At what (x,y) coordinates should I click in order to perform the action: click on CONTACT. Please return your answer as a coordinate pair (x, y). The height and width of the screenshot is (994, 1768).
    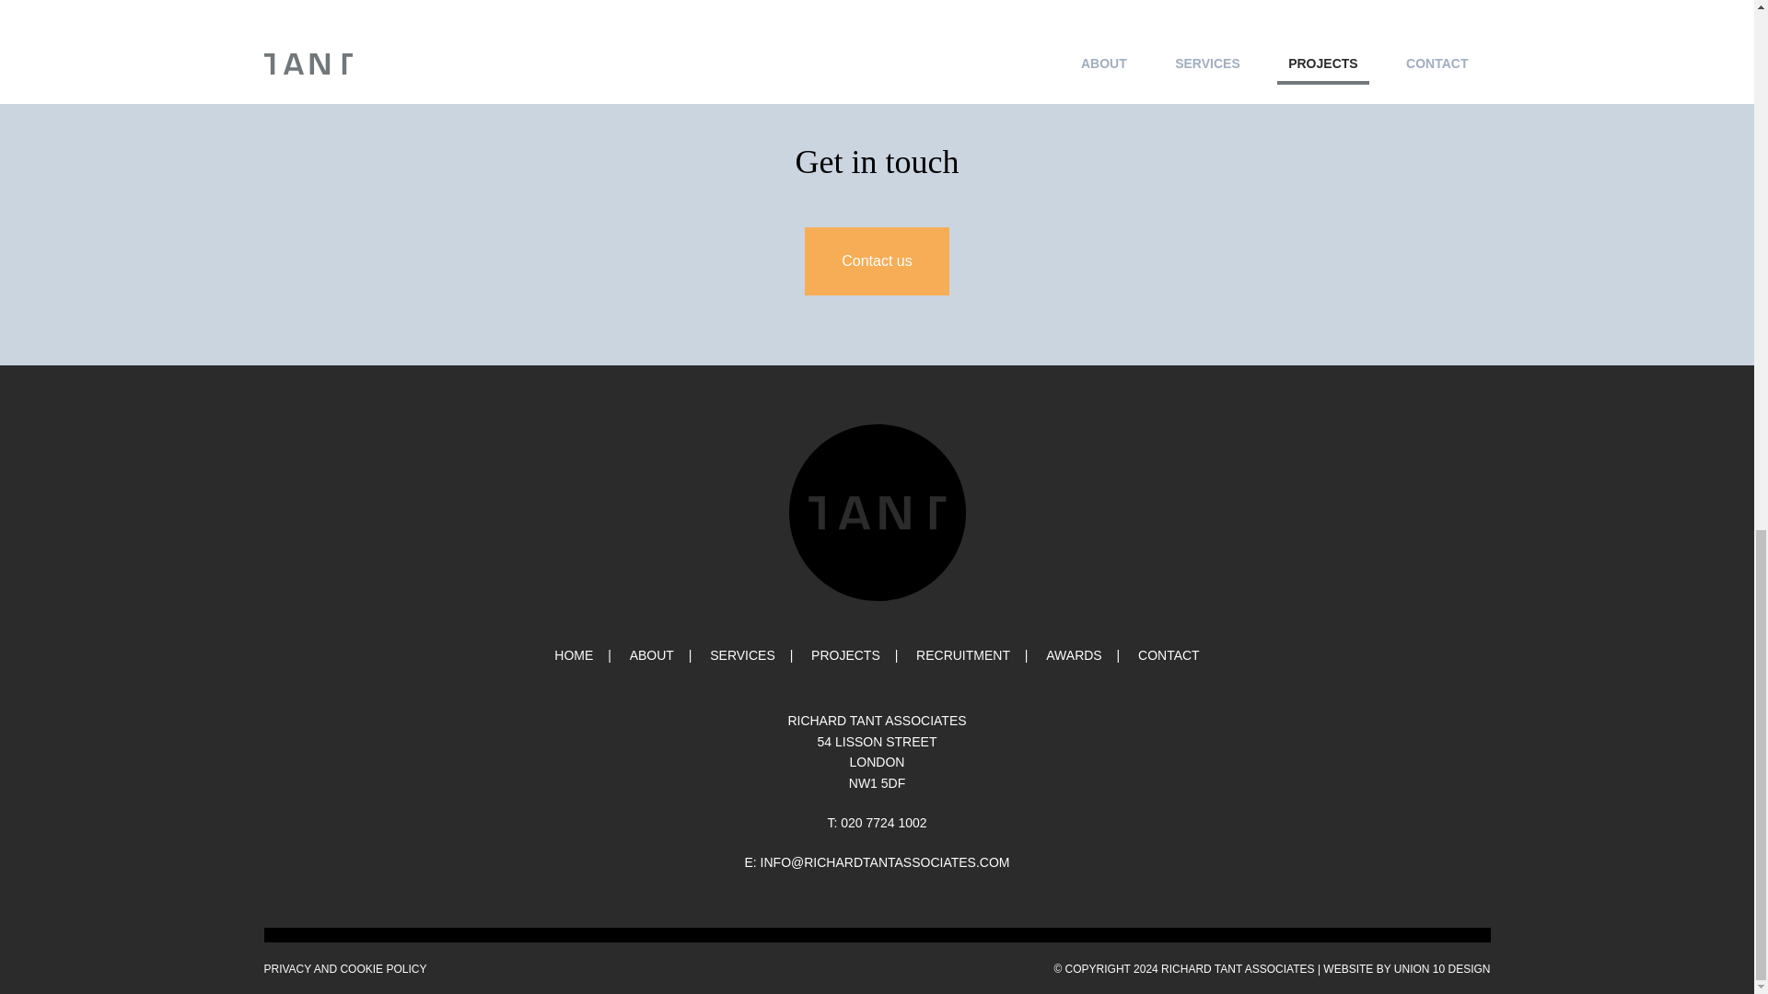
    Looking at the image, I should click on (845, 655).